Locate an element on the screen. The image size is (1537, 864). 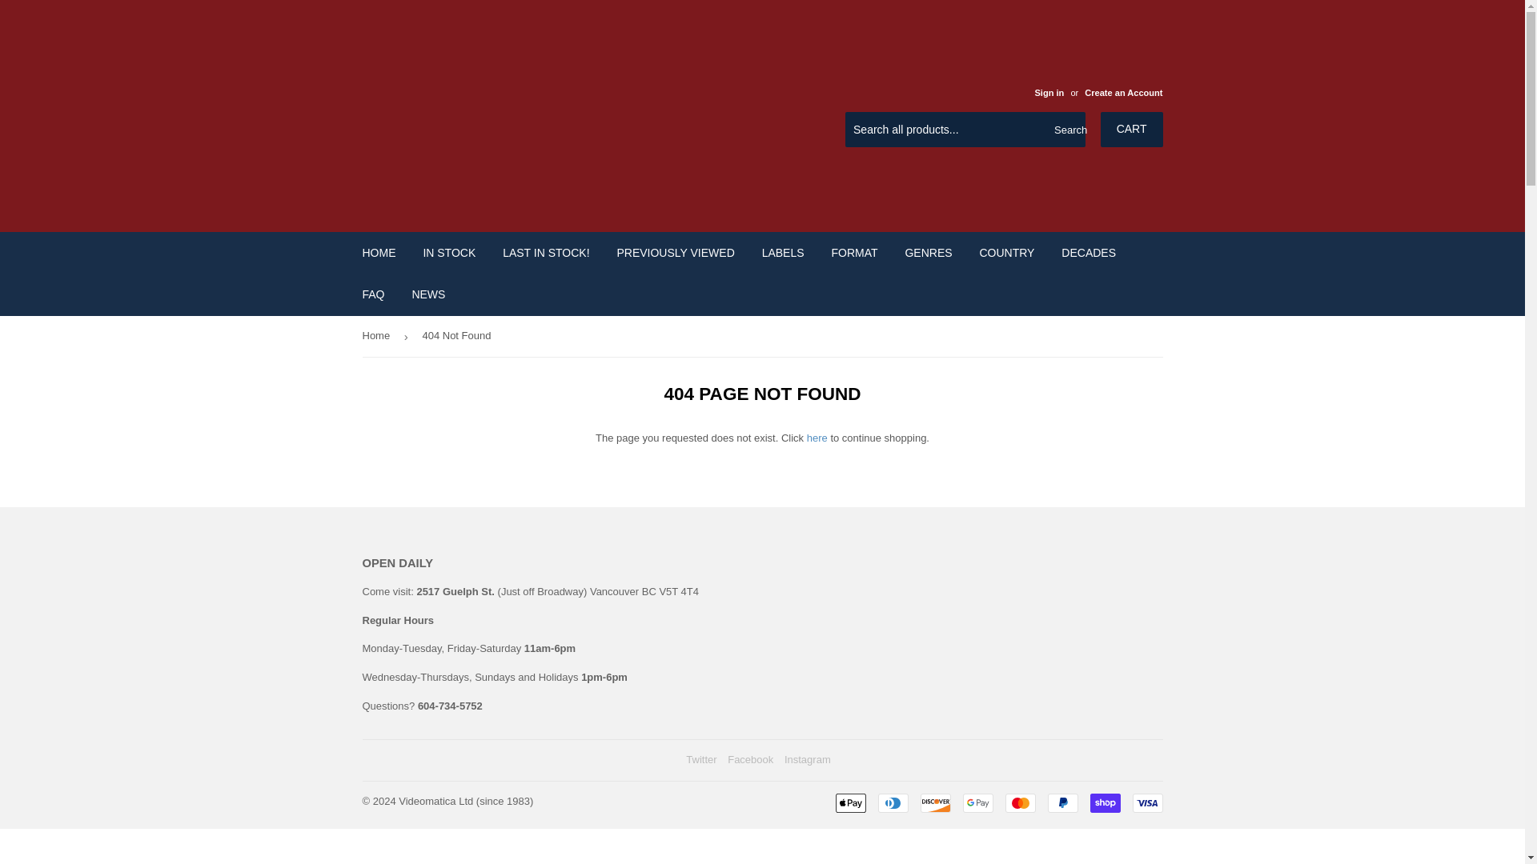
PayPal is located at coordinates (1061, 803).